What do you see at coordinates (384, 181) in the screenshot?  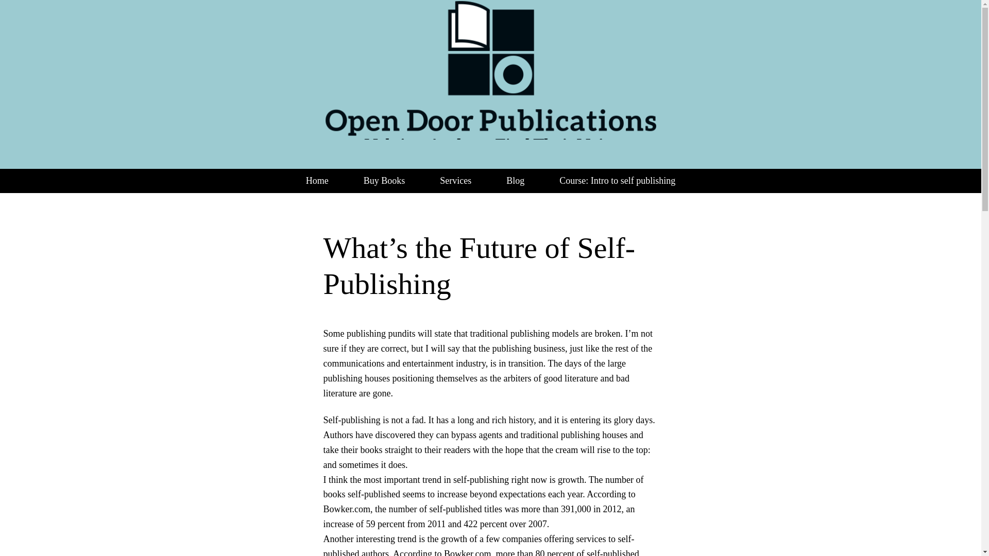 I see `Buy Books` at bounding box center [384, 181].